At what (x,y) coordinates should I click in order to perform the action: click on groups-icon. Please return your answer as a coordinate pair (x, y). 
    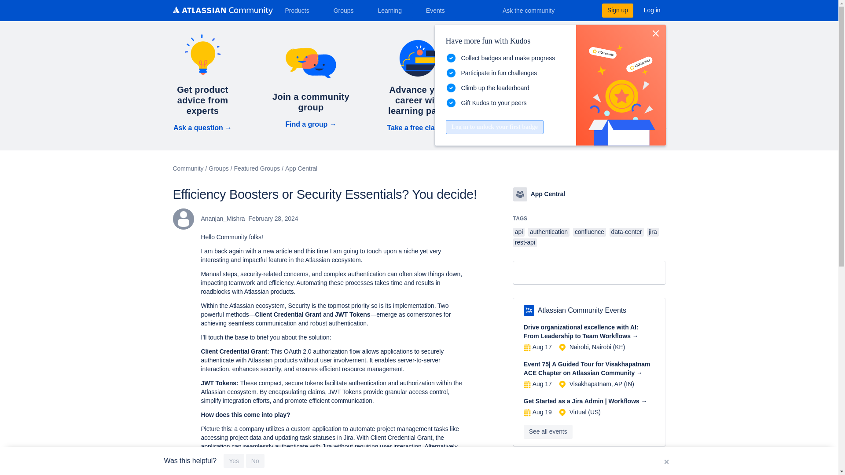
    Looking at the image, I should click on (520, 194).